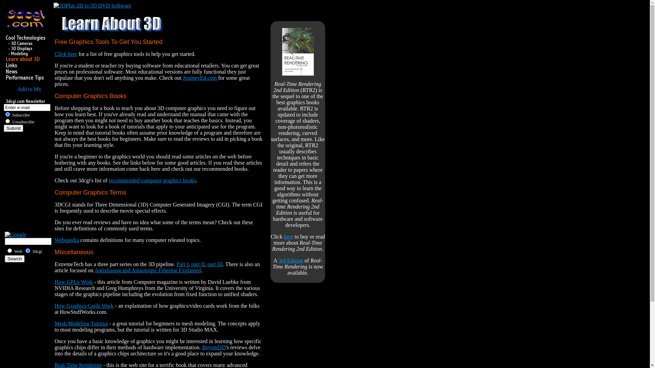 Image resolution: width=655 pixels, height=368 pixels. I want to click on Webopedia, so click(67, 240).